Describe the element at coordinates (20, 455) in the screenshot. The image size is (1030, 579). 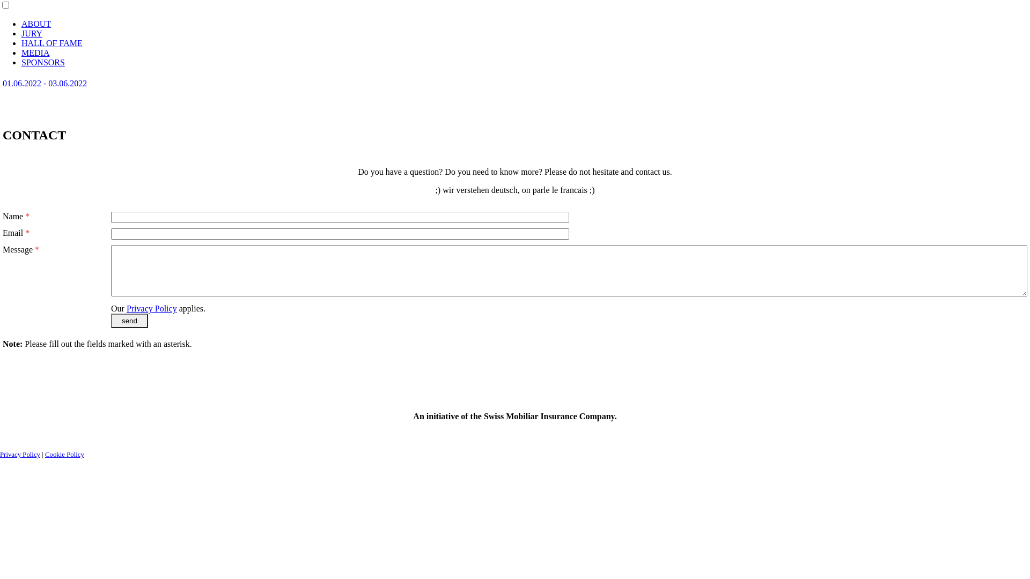
I see `Privacy Policy` at that location.